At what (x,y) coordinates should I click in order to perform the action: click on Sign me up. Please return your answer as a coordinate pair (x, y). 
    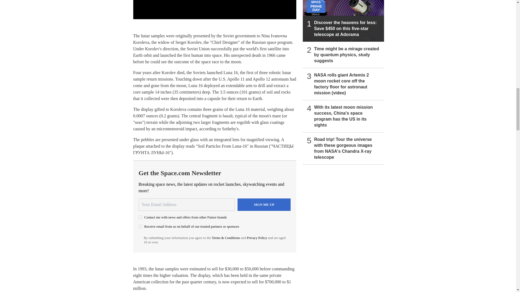
    Looking at the image, I should click on (264, 204).